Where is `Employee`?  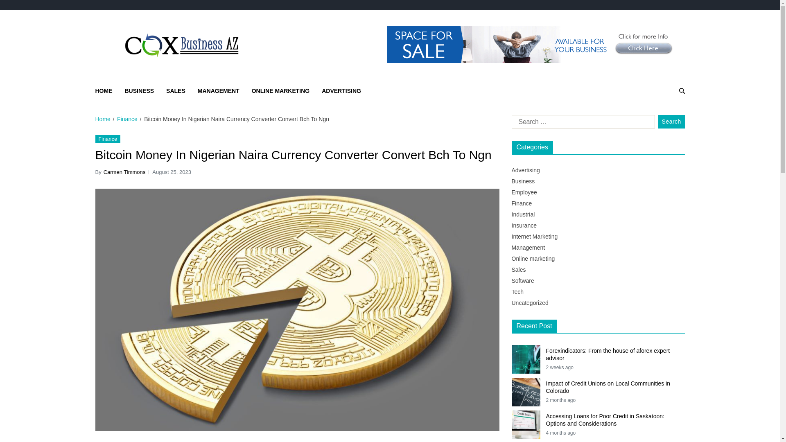 Employee is located at coordinates (524, 192).